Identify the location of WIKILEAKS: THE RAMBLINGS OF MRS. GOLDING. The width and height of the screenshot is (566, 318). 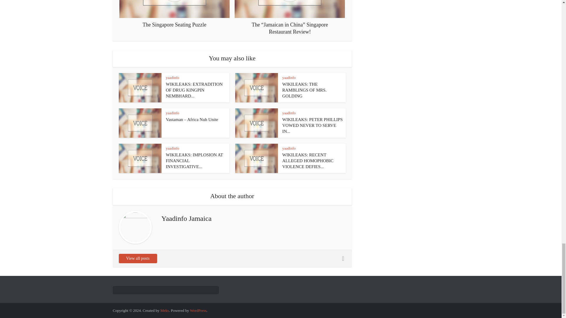
(304, 90).